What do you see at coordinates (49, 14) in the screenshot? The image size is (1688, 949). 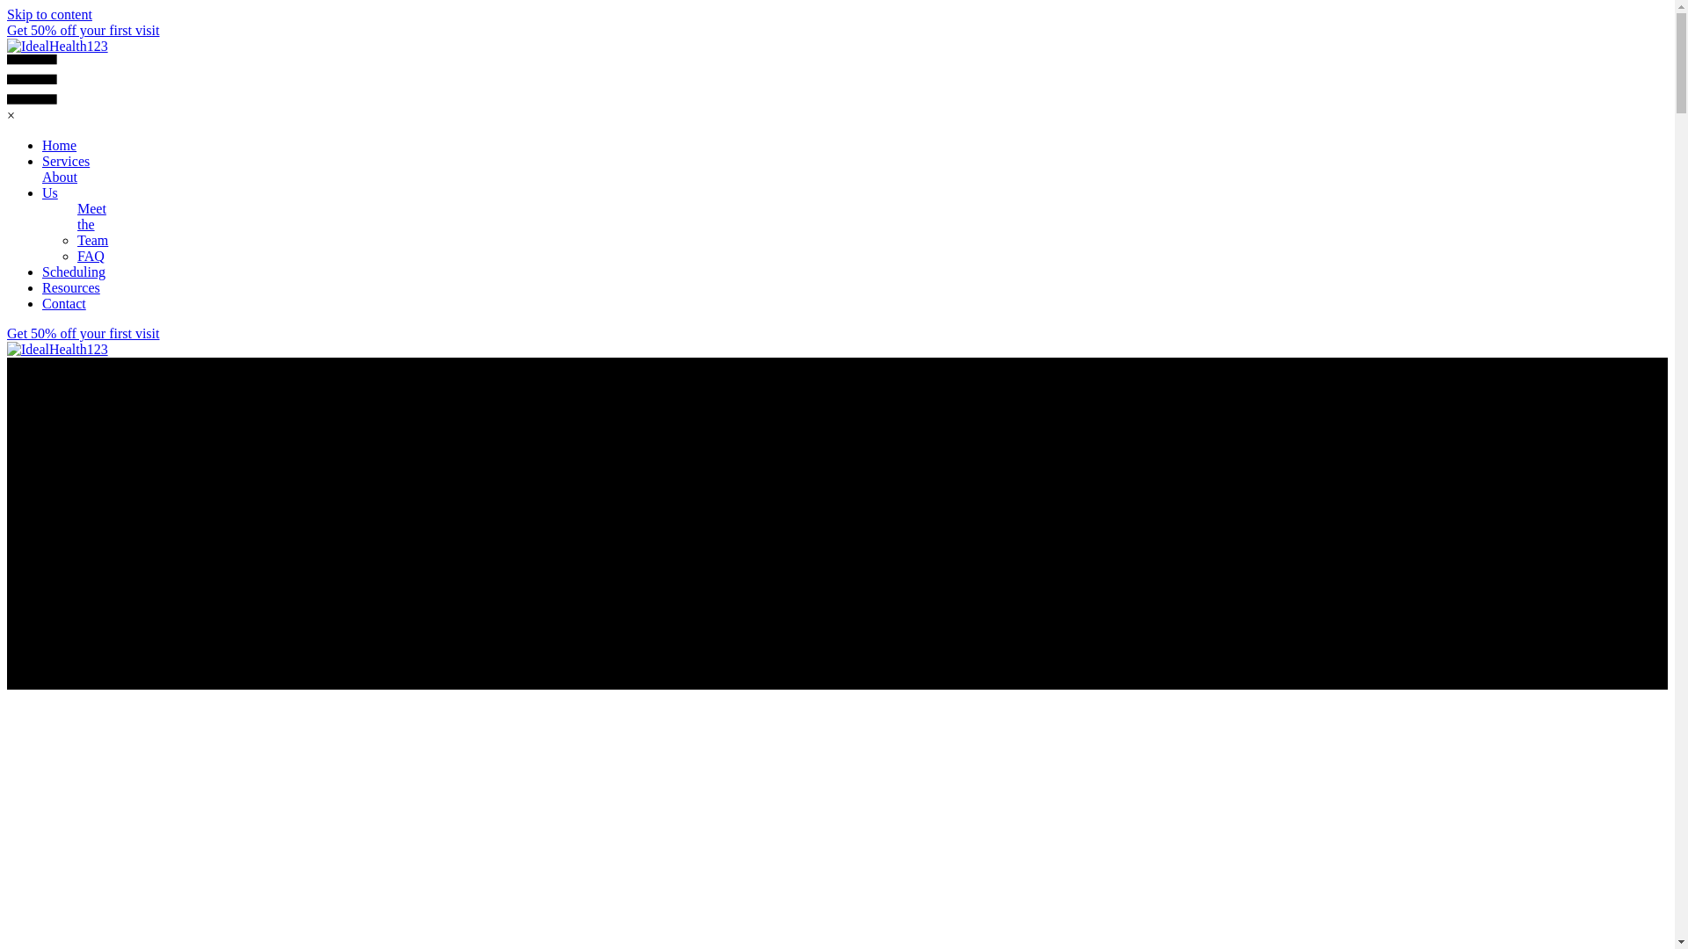 I see `Skip to content` at bounding box center [49, 14].